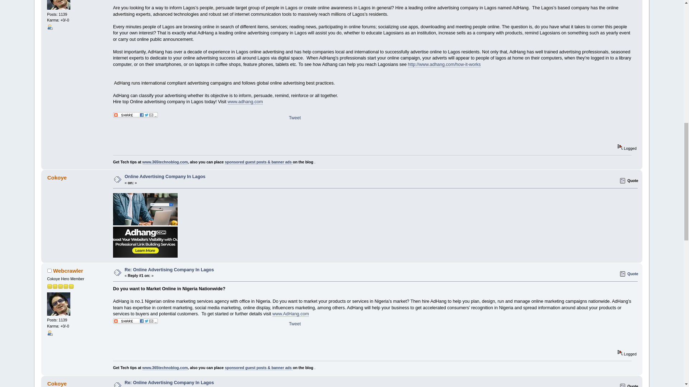  Describe the element at coordinates (50, 27) in the screenshot. I see `View Profile` at that location.